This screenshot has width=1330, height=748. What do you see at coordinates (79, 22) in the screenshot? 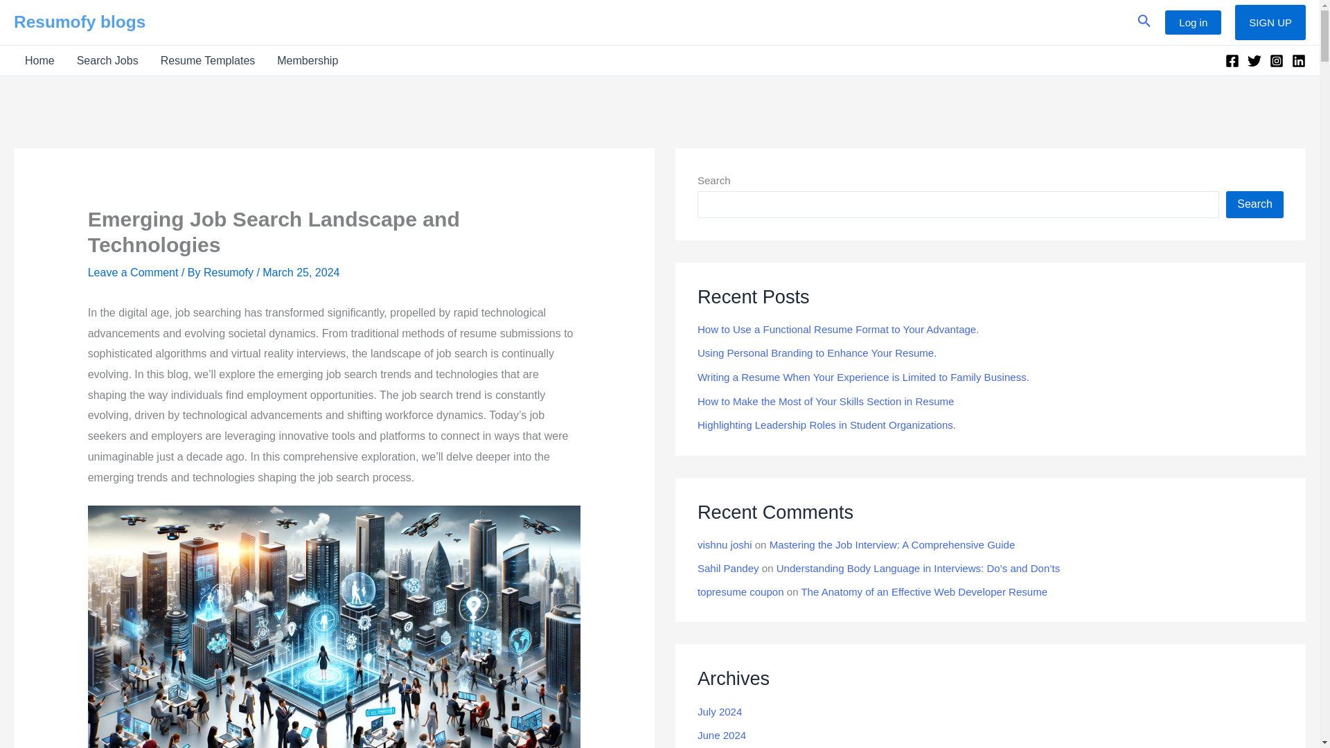
I see `Resumofy blogs` at bounding box center [79, 22].